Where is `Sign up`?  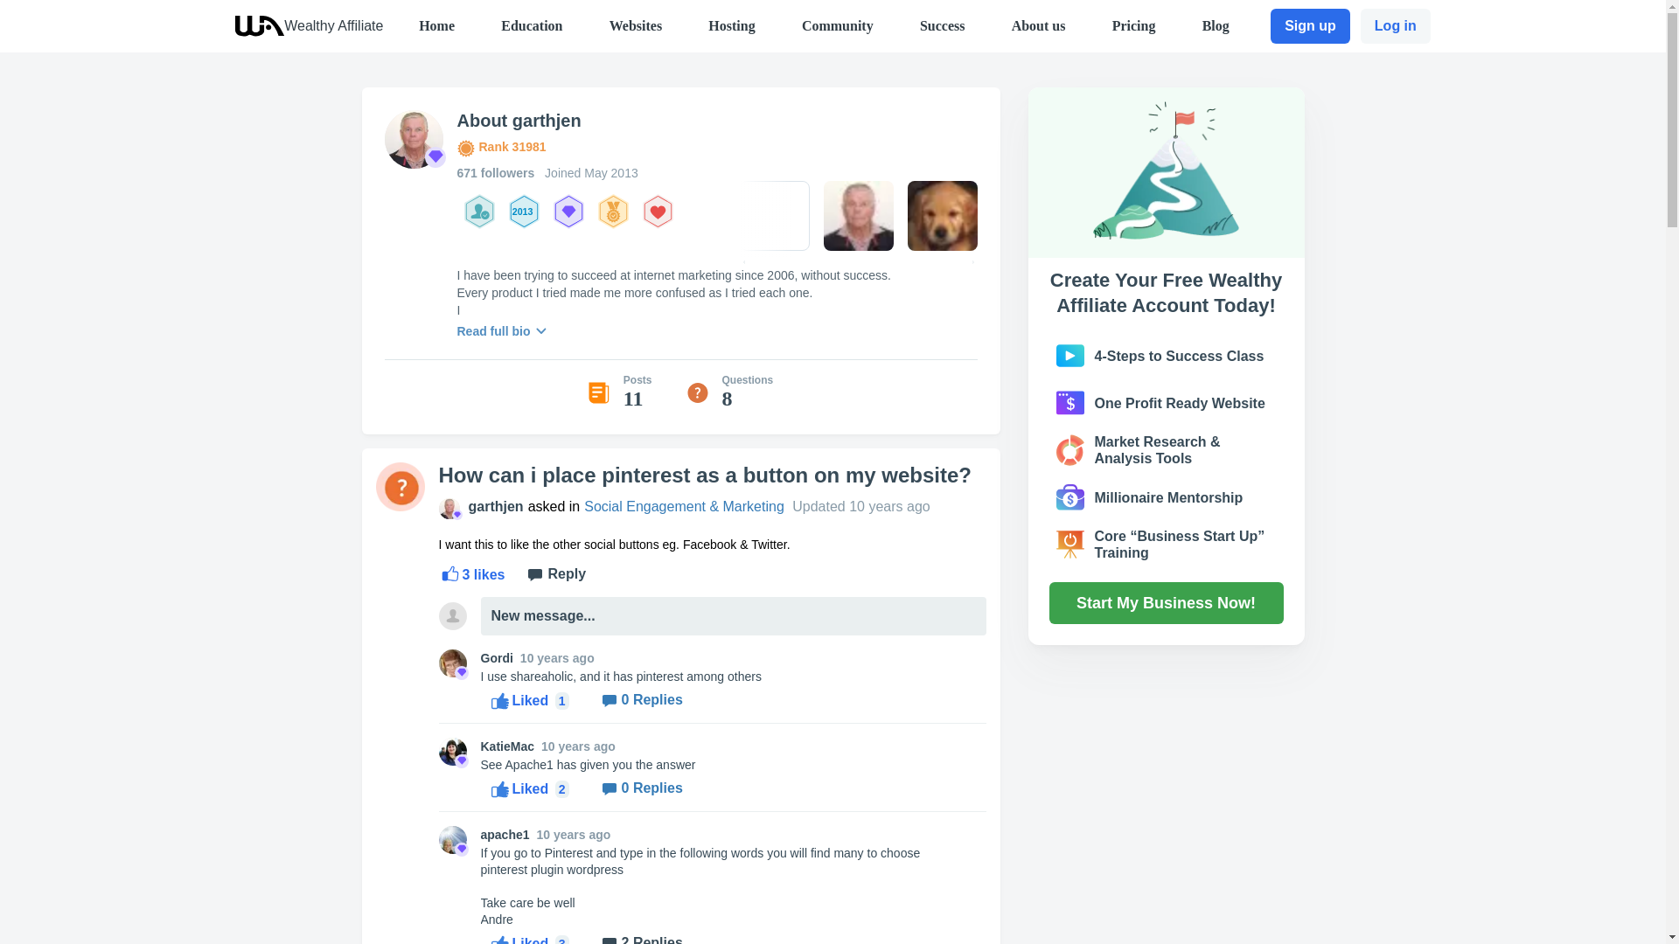
Sign up is located at coordinates (1310, 25).